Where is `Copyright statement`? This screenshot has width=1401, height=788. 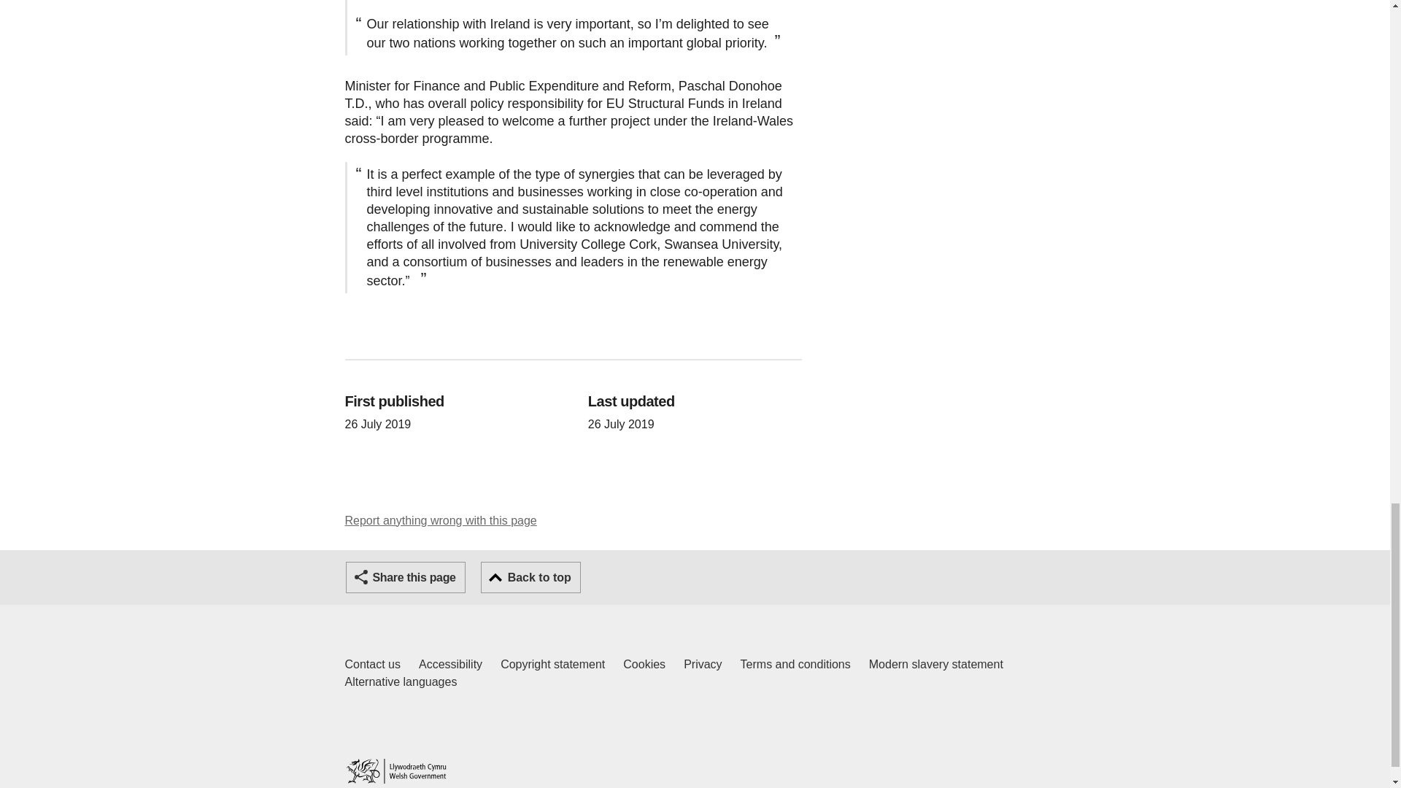 Copyright statement is located at coordinates (552, 664).